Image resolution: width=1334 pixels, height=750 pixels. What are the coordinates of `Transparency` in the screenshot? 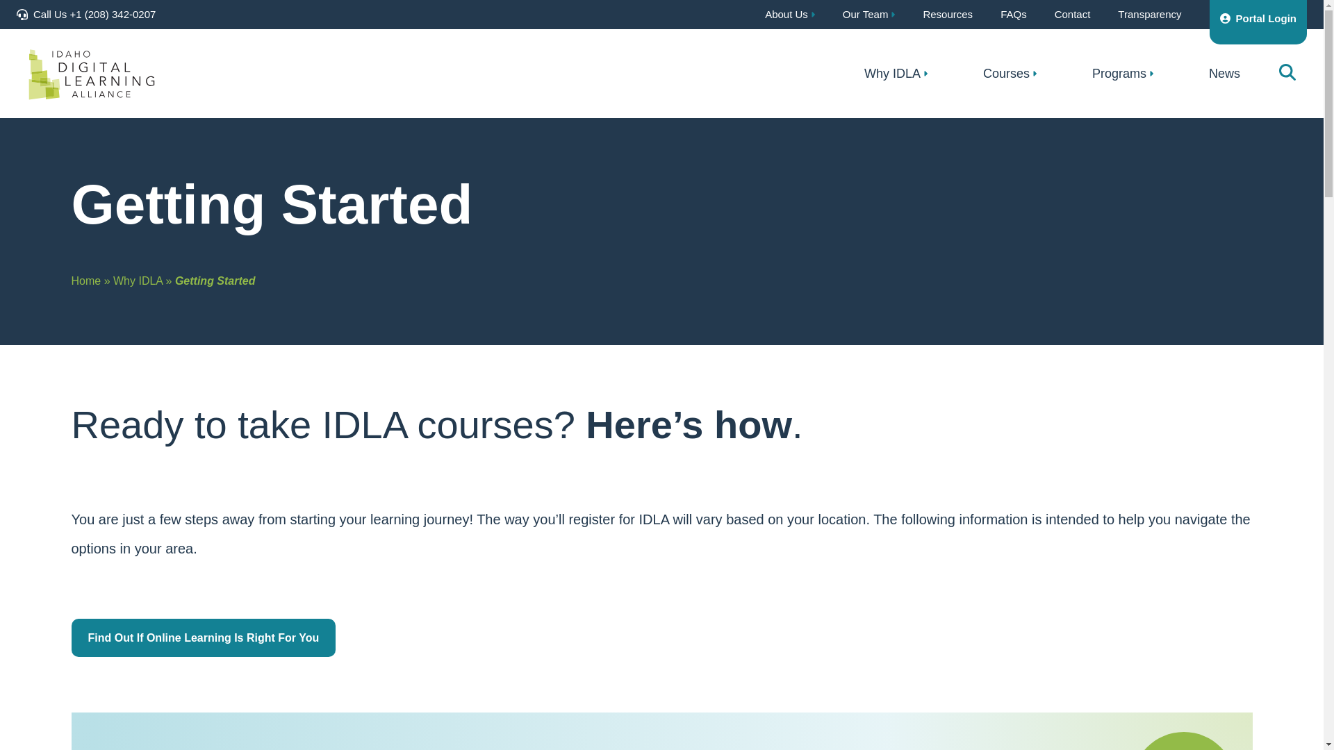 It's located at (1149, 15).